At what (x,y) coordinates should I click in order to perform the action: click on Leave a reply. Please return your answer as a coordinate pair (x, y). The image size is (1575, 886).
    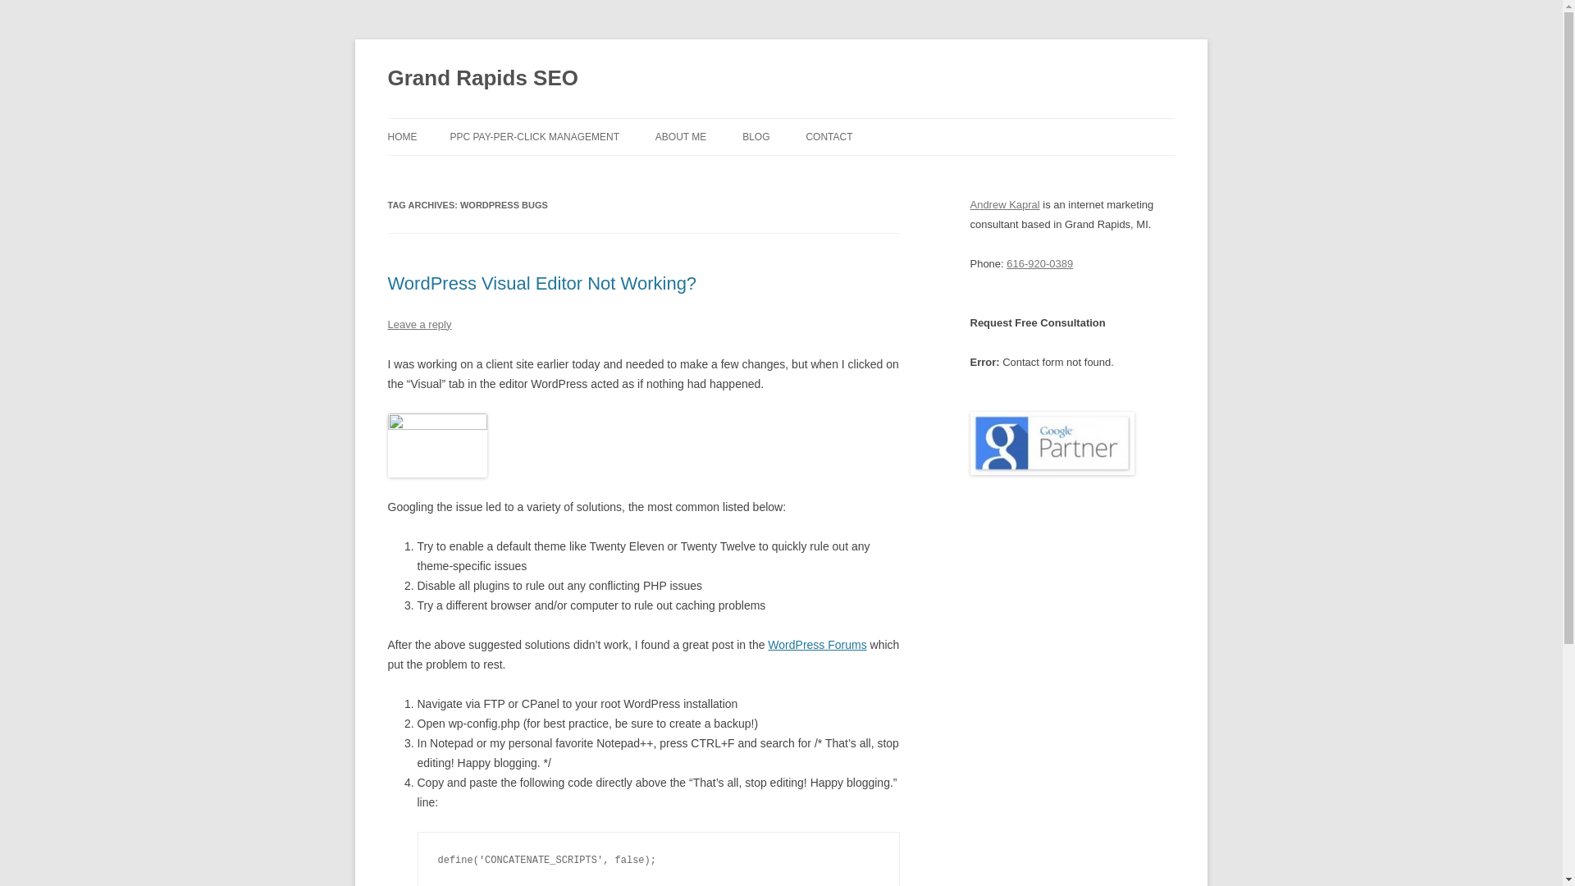
    Looking at the image, I should click on (418, 323).